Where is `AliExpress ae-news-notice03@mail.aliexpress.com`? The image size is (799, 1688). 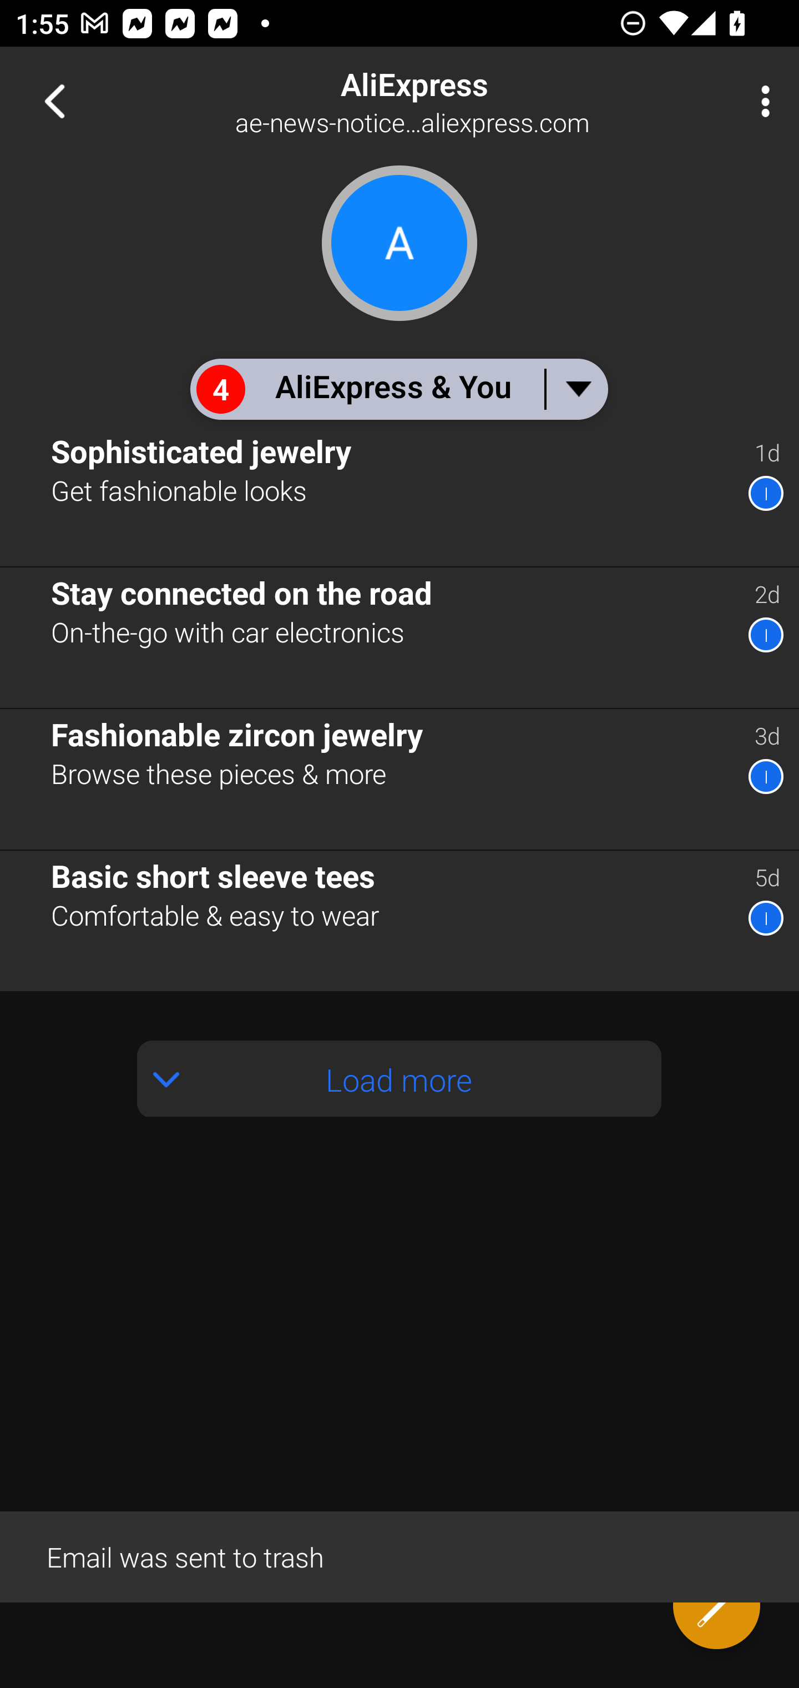
AliExpress ae-news-notice03@mail.aliexpress.com is located at coordinates (469, 101).